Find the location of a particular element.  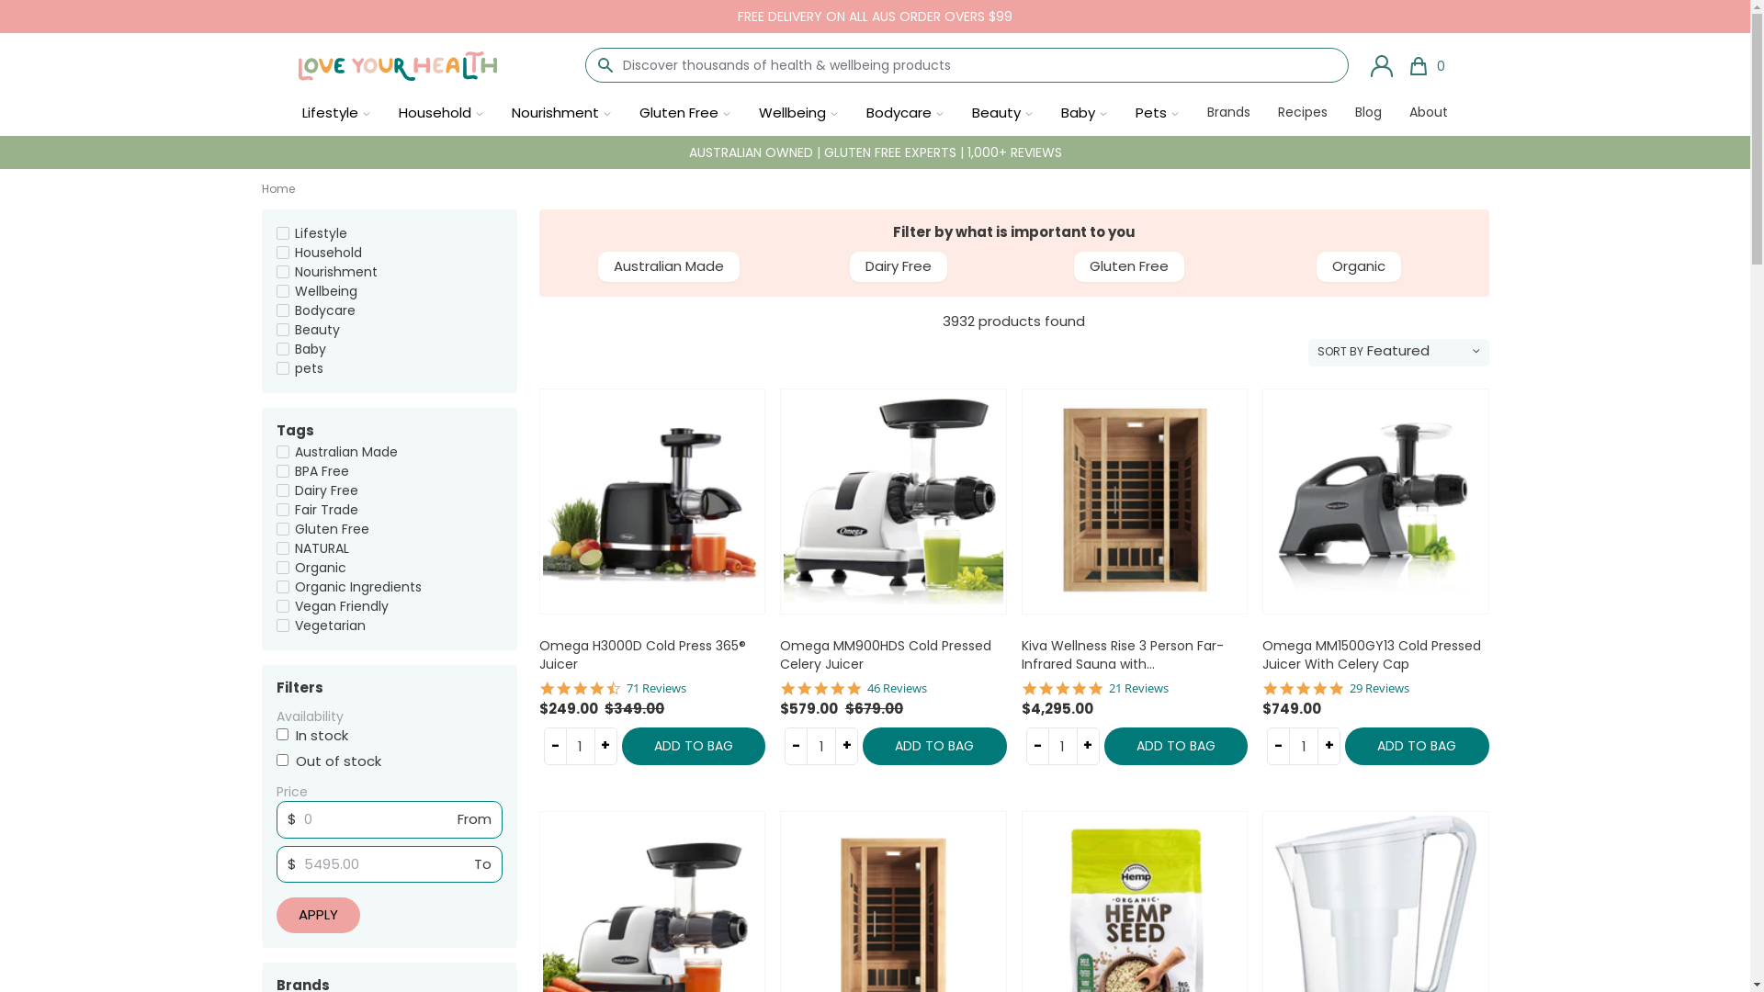

Bodycare is located at coordinates (906, 114).